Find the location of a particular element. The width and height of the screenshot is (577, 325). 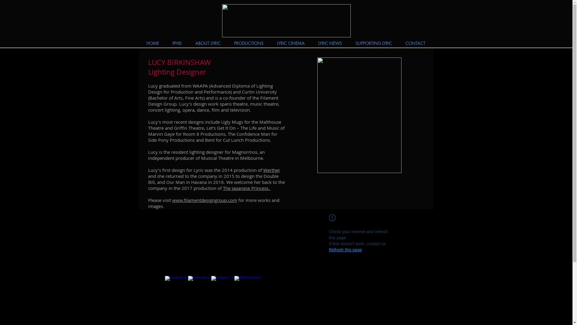

ABOUT LYRIC is located at coordinates (208, 43).